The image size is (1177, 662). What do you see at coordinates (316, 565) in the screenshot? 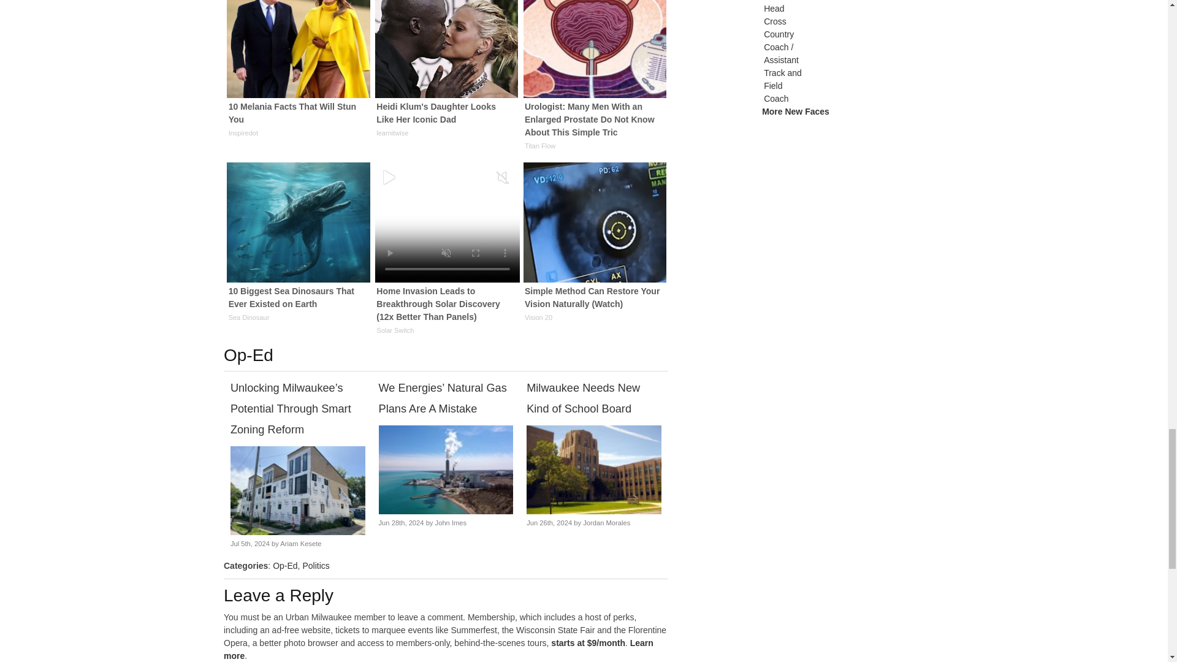
I see `Politics` at bounding box center [316, 565].